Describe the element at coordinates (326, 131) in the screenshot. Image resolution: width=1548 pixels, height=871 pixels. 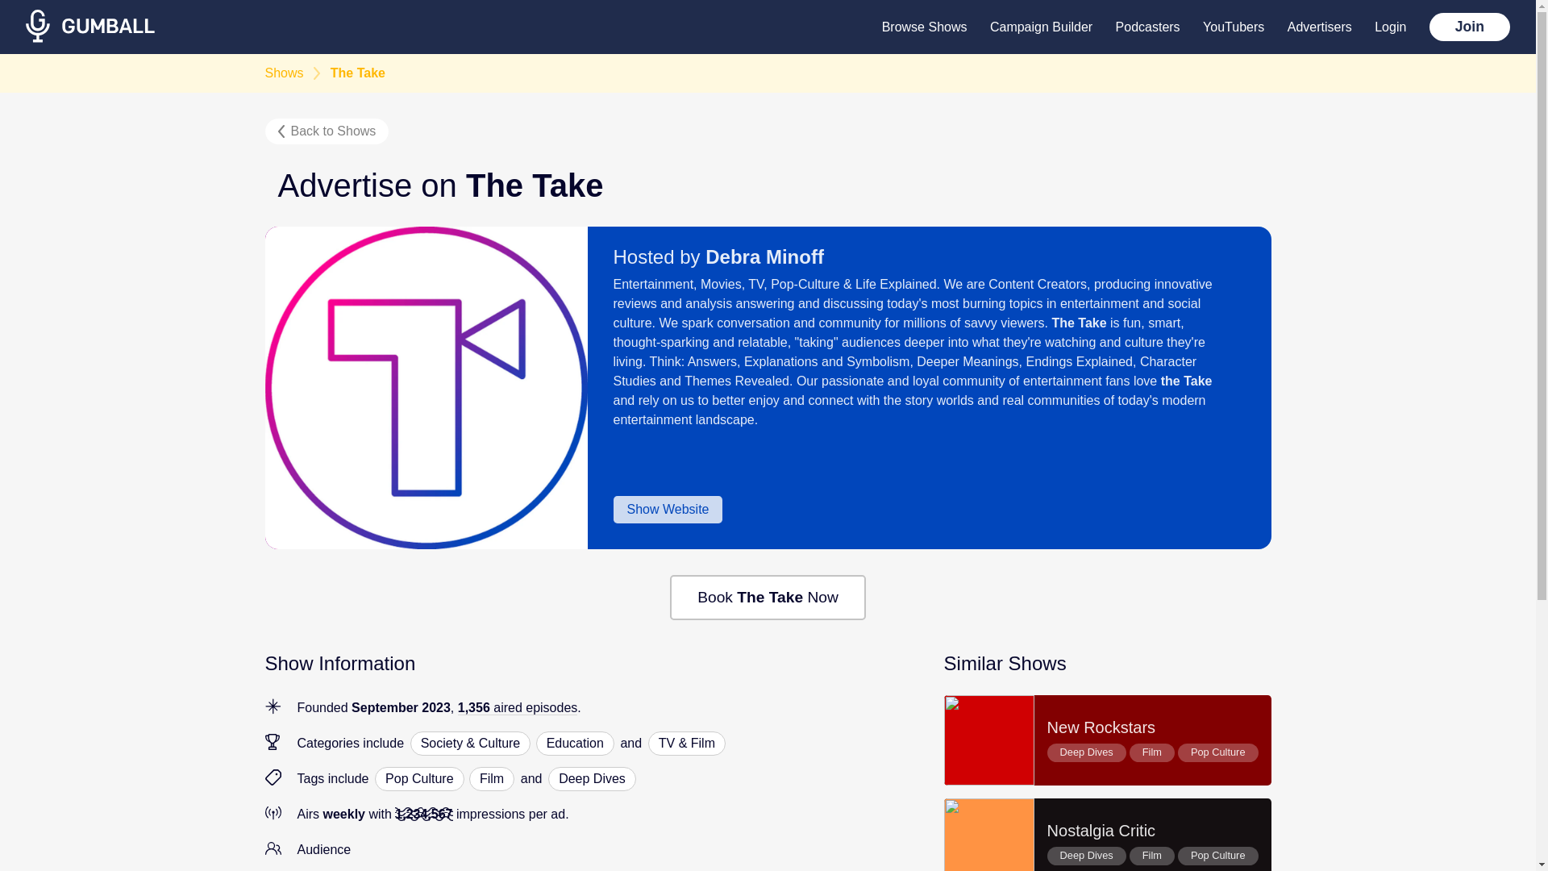
I see `Pop Culture` at that location.